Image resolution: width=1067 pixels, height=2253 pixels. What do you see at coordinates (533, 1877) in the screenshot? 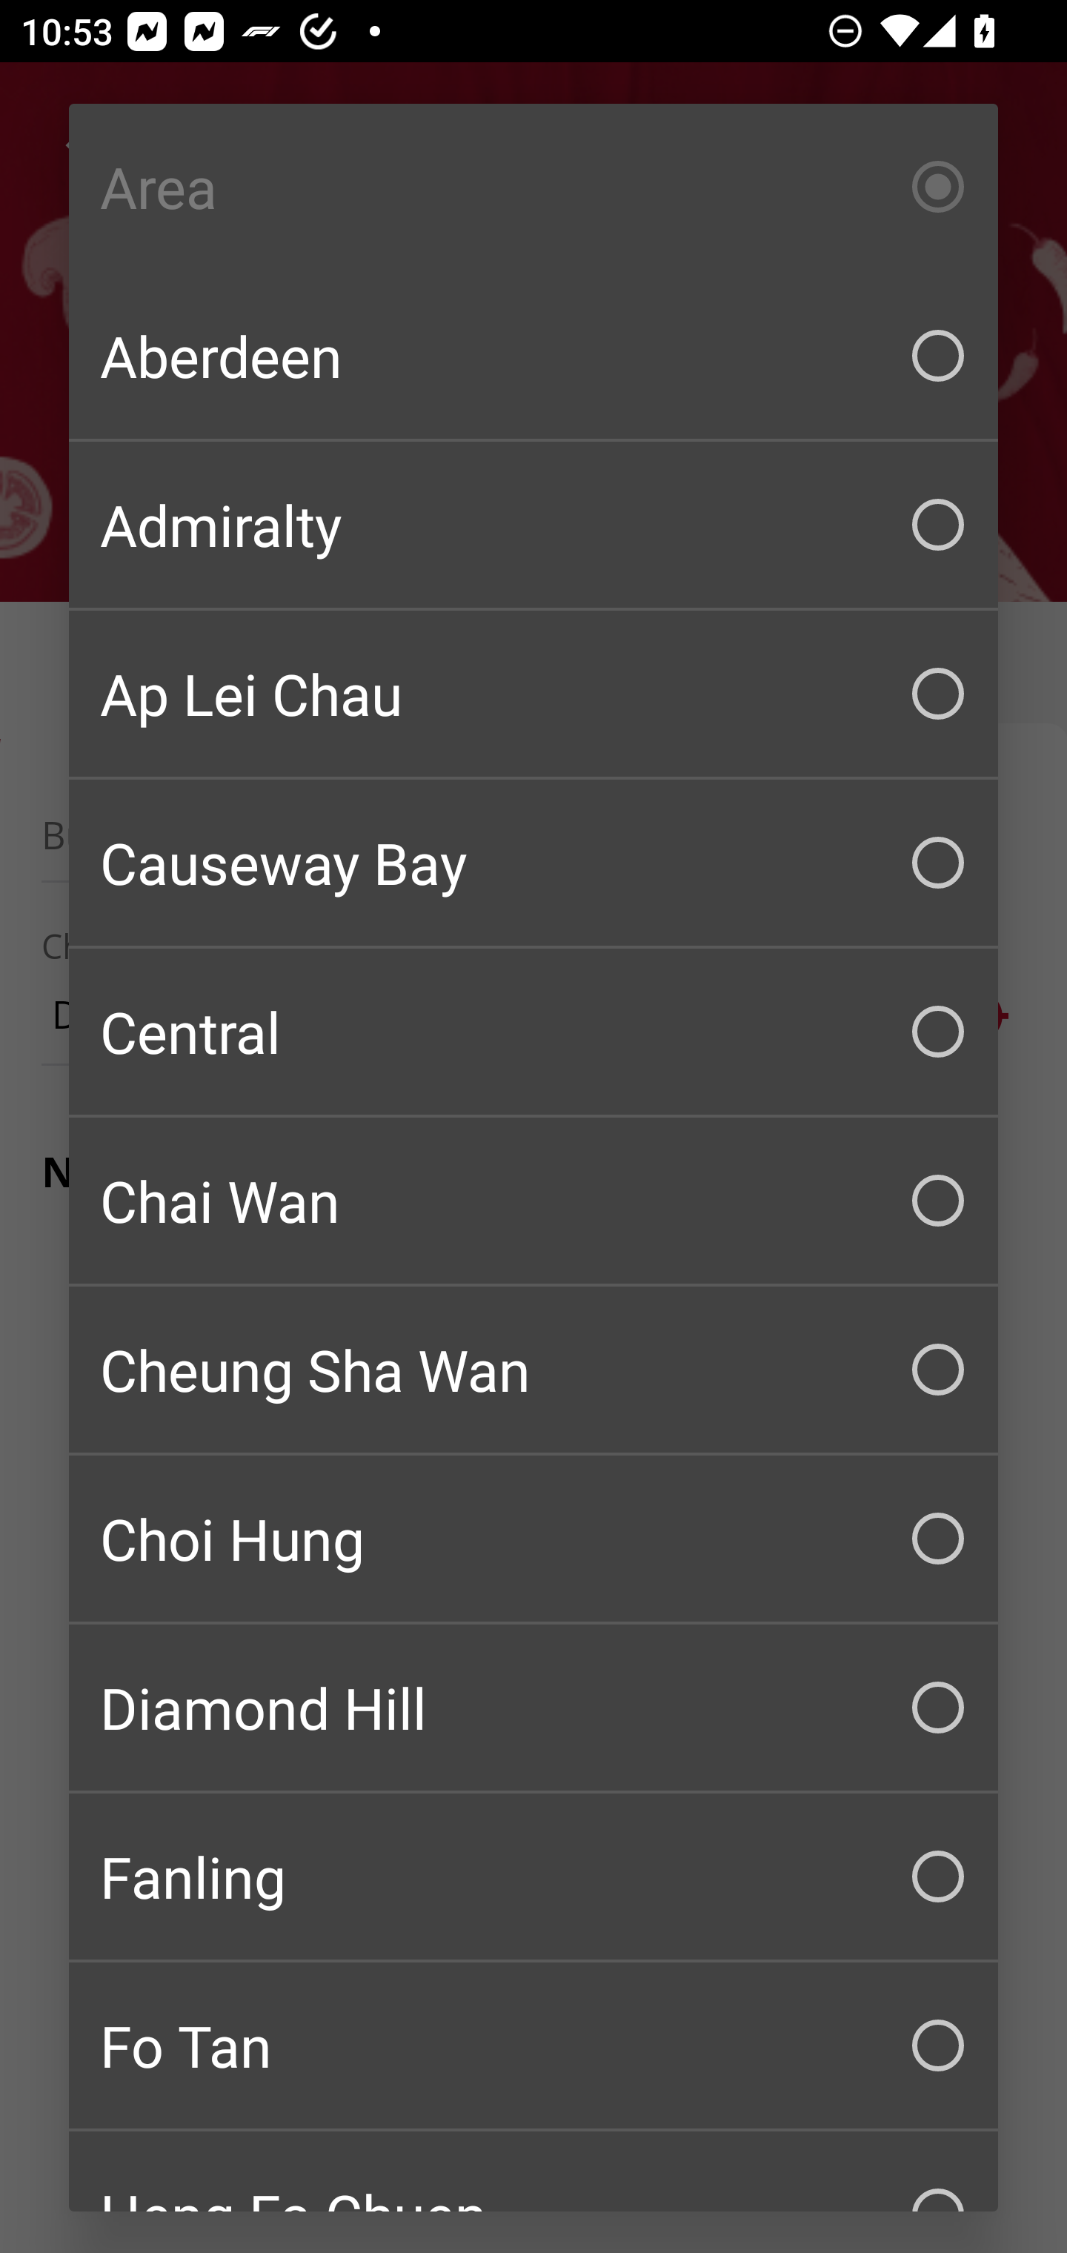
I see `Fanling` at bounding box center [533, 1877].